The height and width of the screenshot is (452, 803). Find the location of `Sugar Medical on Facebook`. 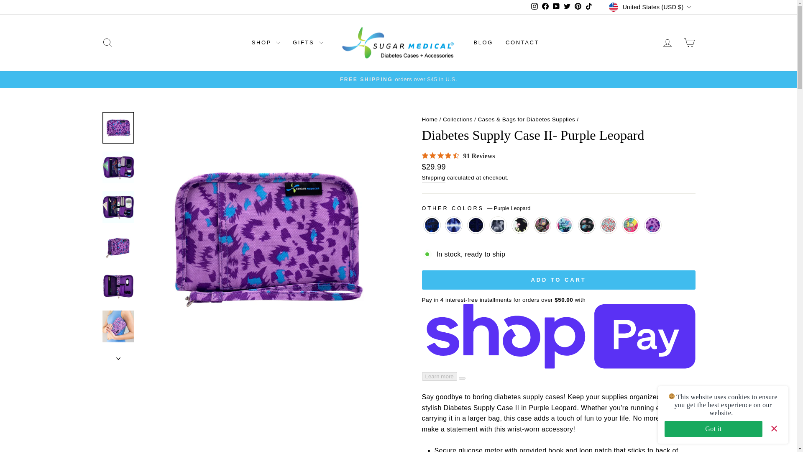

Sugar Medical on Facebook is located at coordinates (545, 7).